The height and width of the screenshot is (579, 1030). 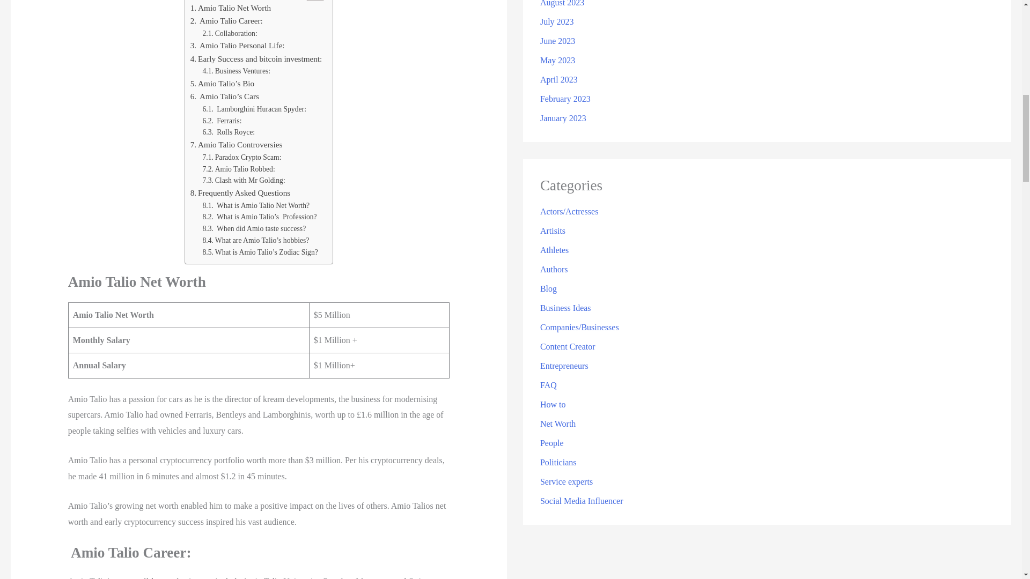 I want to click on Business Ventures:, so click(x=236, y=71).